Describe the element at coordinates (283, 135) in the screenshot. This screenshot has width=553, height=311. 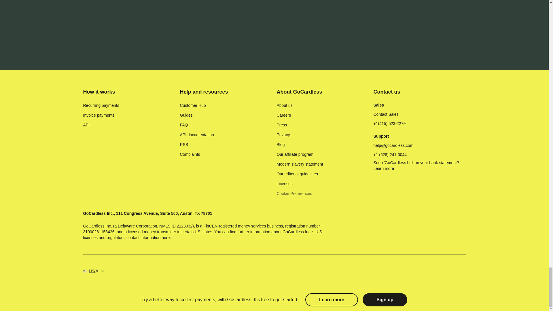
I see `Privacy` at that location.